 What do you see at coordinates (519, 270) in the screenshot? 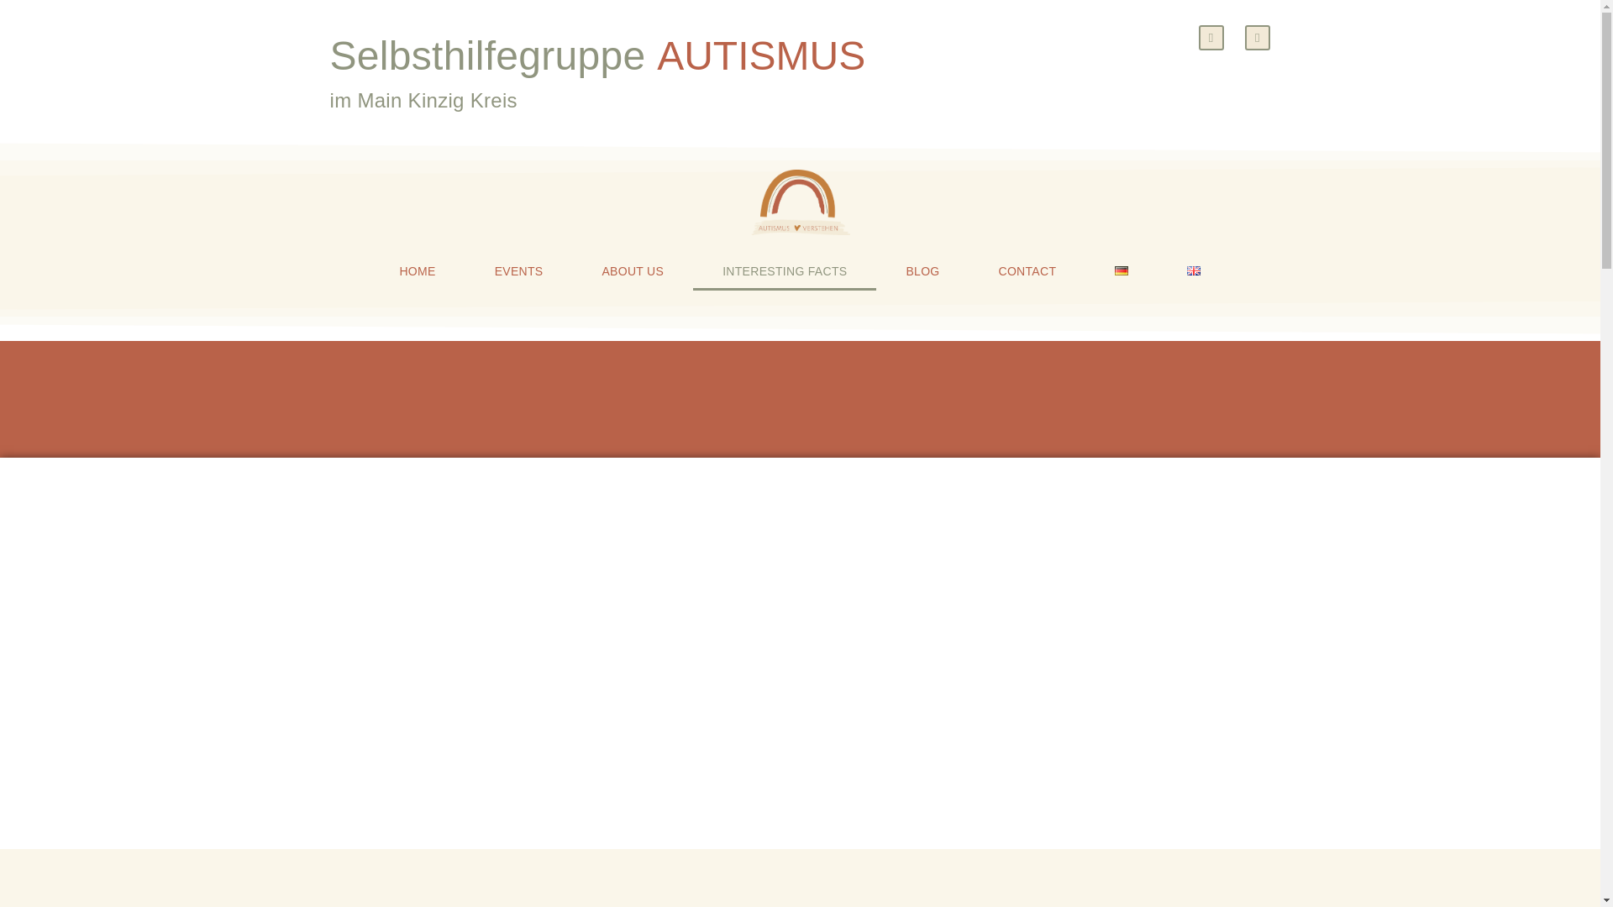
I see `EVENTS` at bounding box center [519, 270].